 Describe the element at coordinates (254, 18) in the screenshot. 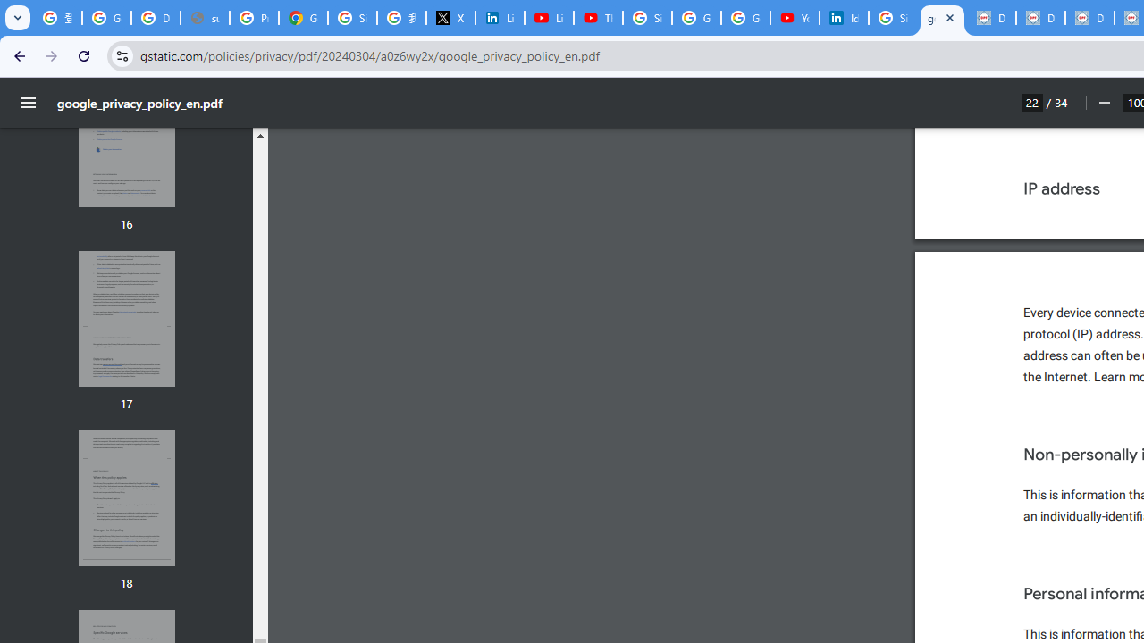

I see `Privacy Help Center - Policies Help` at that location.